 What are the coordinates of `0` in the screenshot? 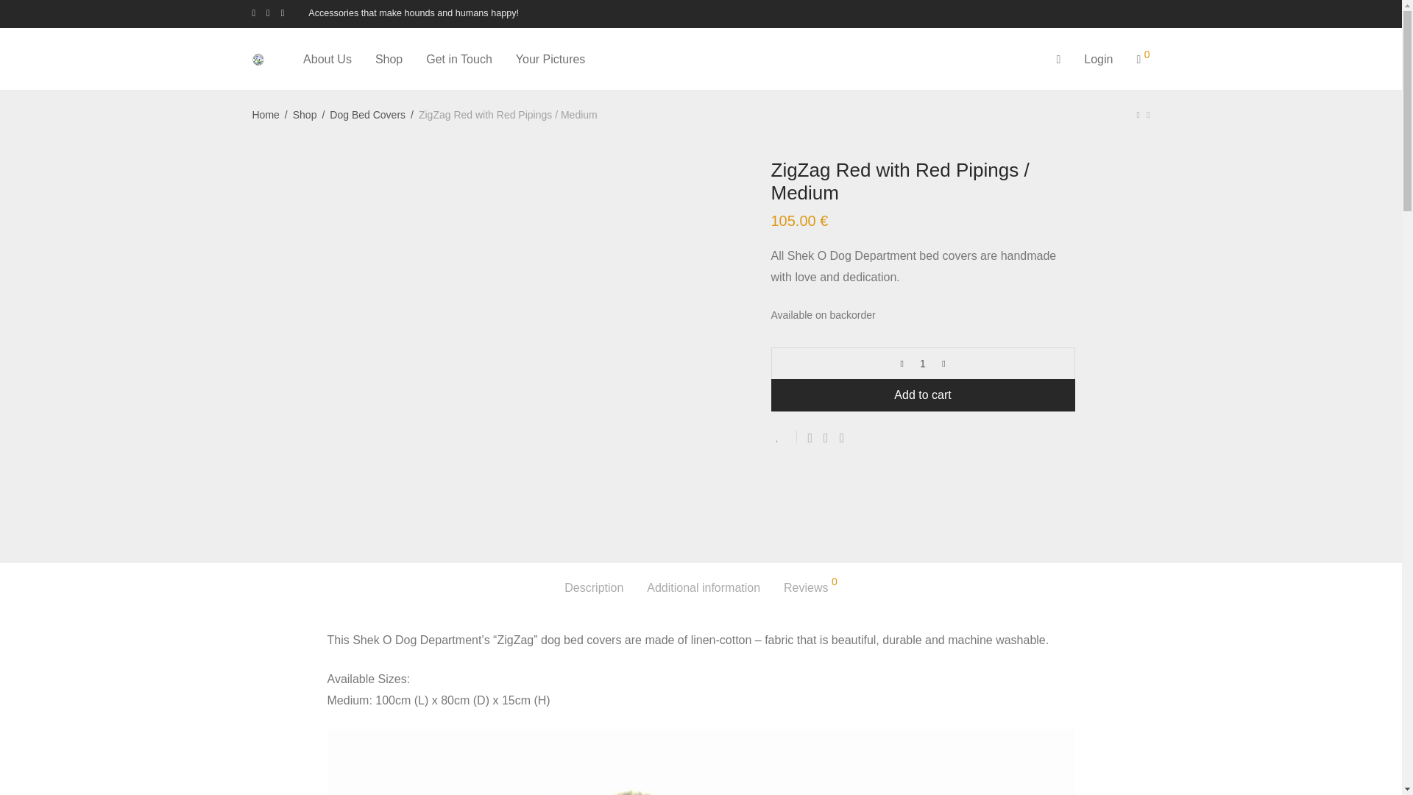 It's located at (1143, 59).